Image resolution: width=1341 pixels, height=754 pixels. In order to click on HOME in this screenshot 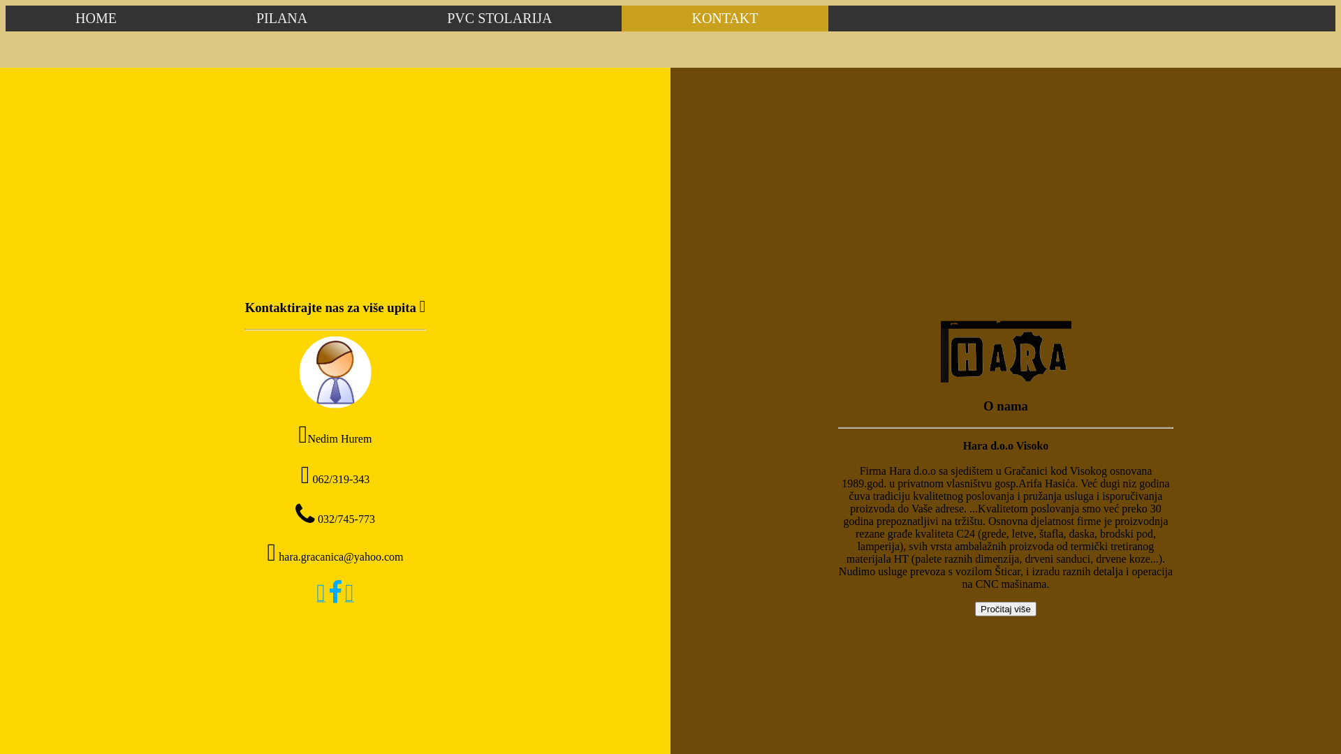, I will do `click(96, 18)`.